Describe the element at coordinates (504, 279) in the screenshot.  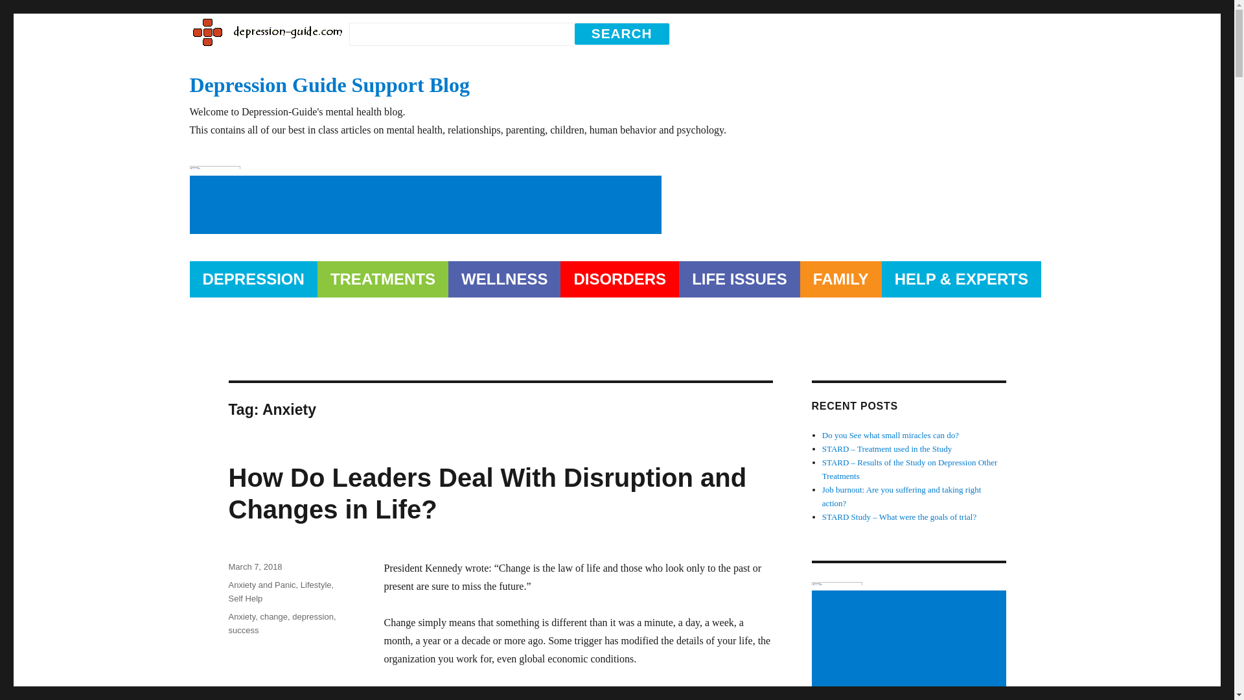
I see `WELLNESS` at that location.